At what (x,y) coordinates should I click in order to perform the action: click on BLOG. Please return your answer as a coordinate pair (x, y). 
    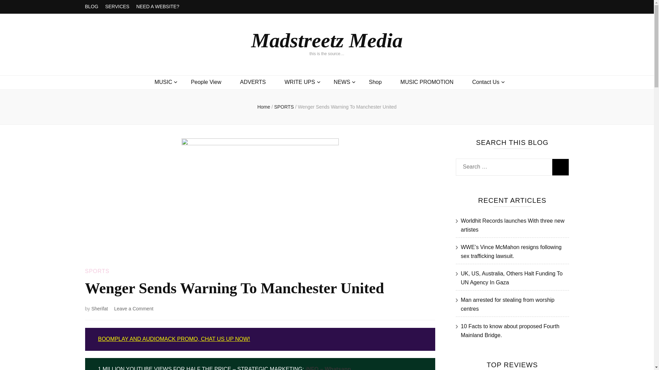
    Looking at the image, I should click on (91, 7).